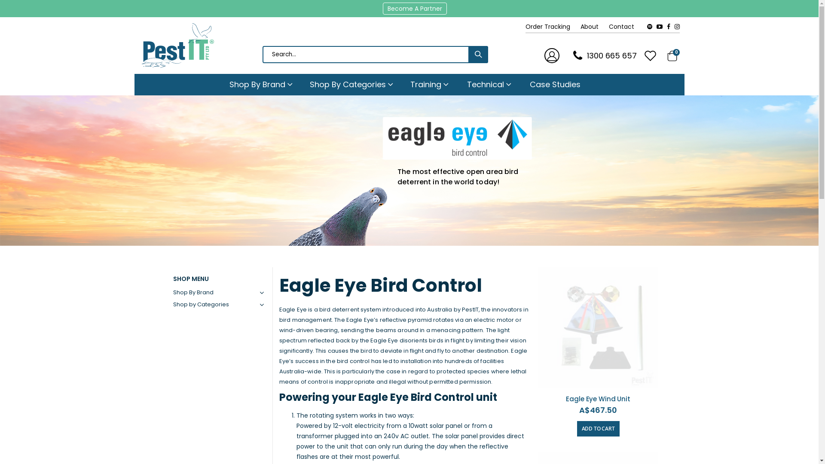  Describe the element at coordinates (651, 56) in the screenshot. I see `Wishlist` at that location.